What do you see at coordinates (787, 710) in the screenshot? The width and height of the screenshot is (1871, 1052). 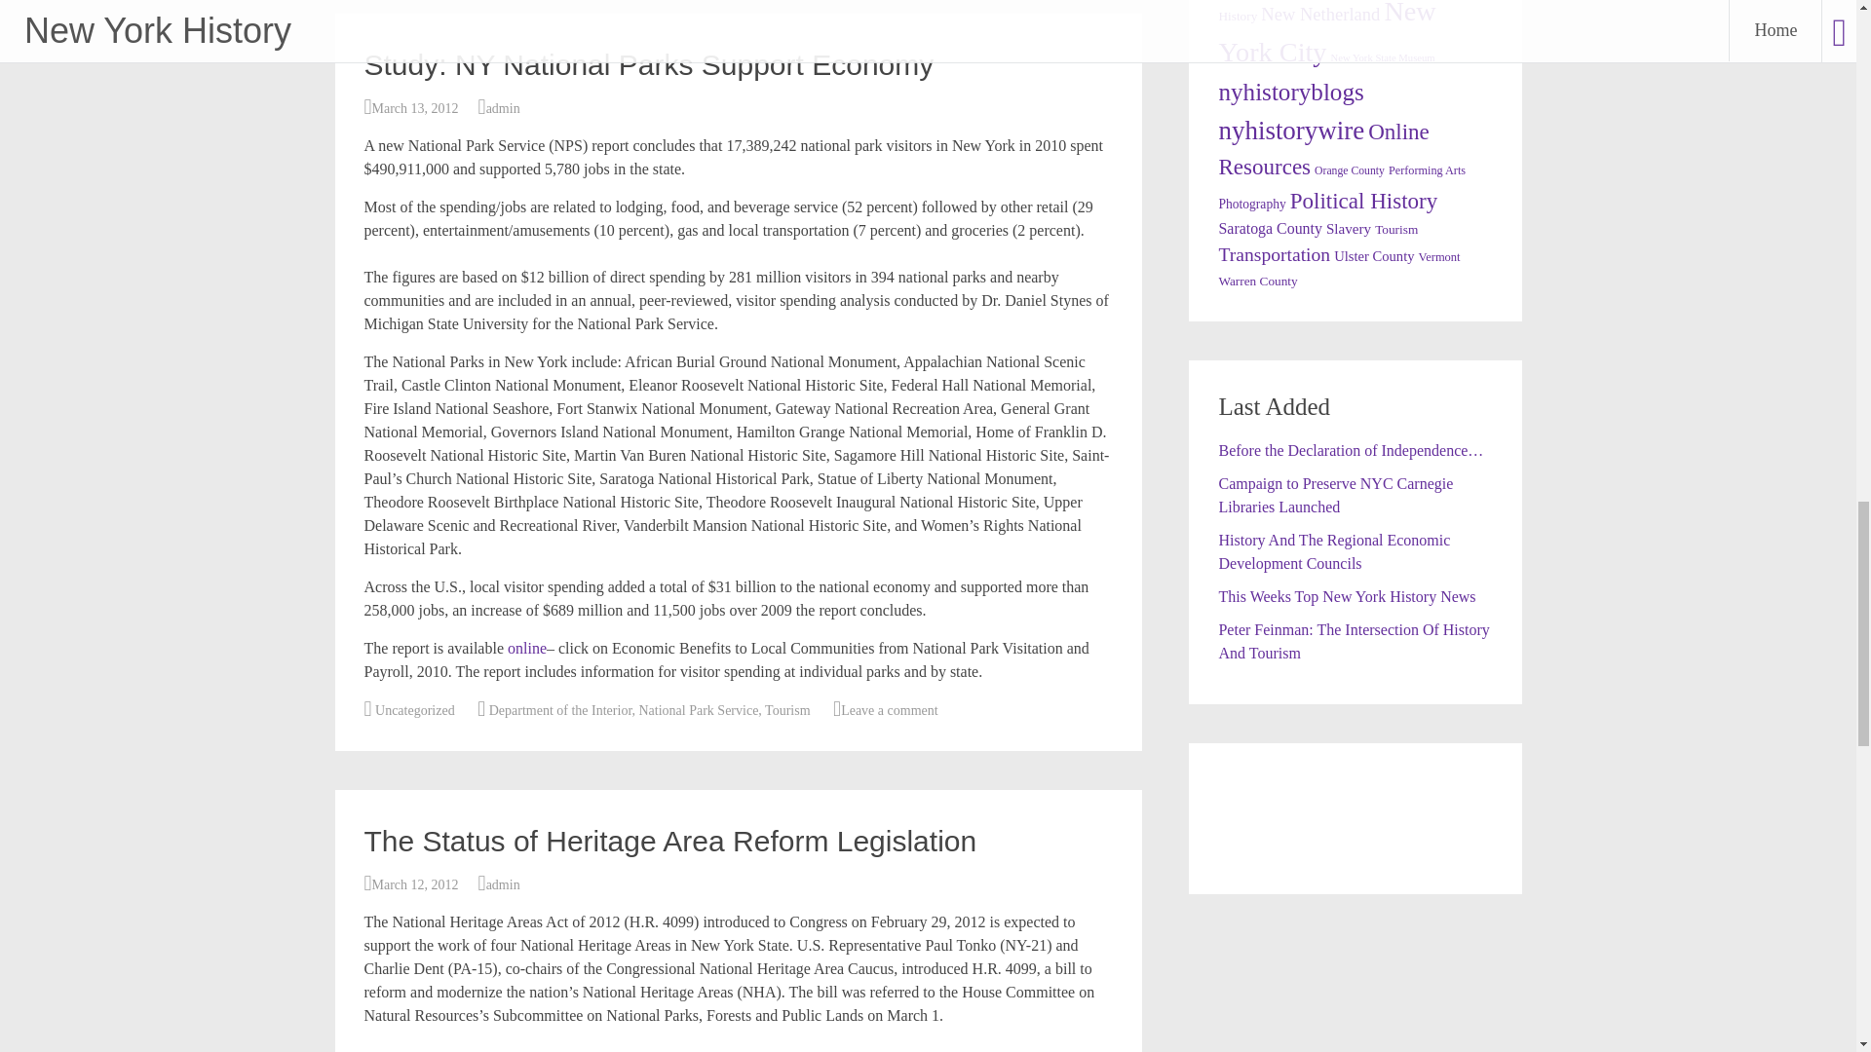 I see `Tourism` at bounding box center [787, 710].